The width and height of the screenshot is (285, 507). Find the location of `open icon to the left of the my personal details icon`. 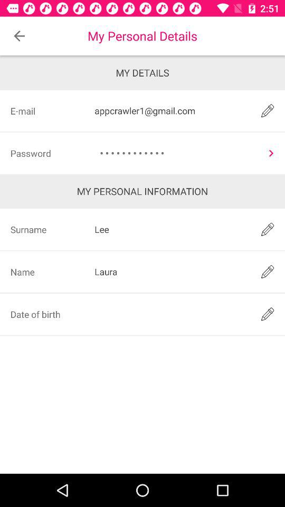

open icon to the left of the my personal details icon is located at coordinates (19, 36).